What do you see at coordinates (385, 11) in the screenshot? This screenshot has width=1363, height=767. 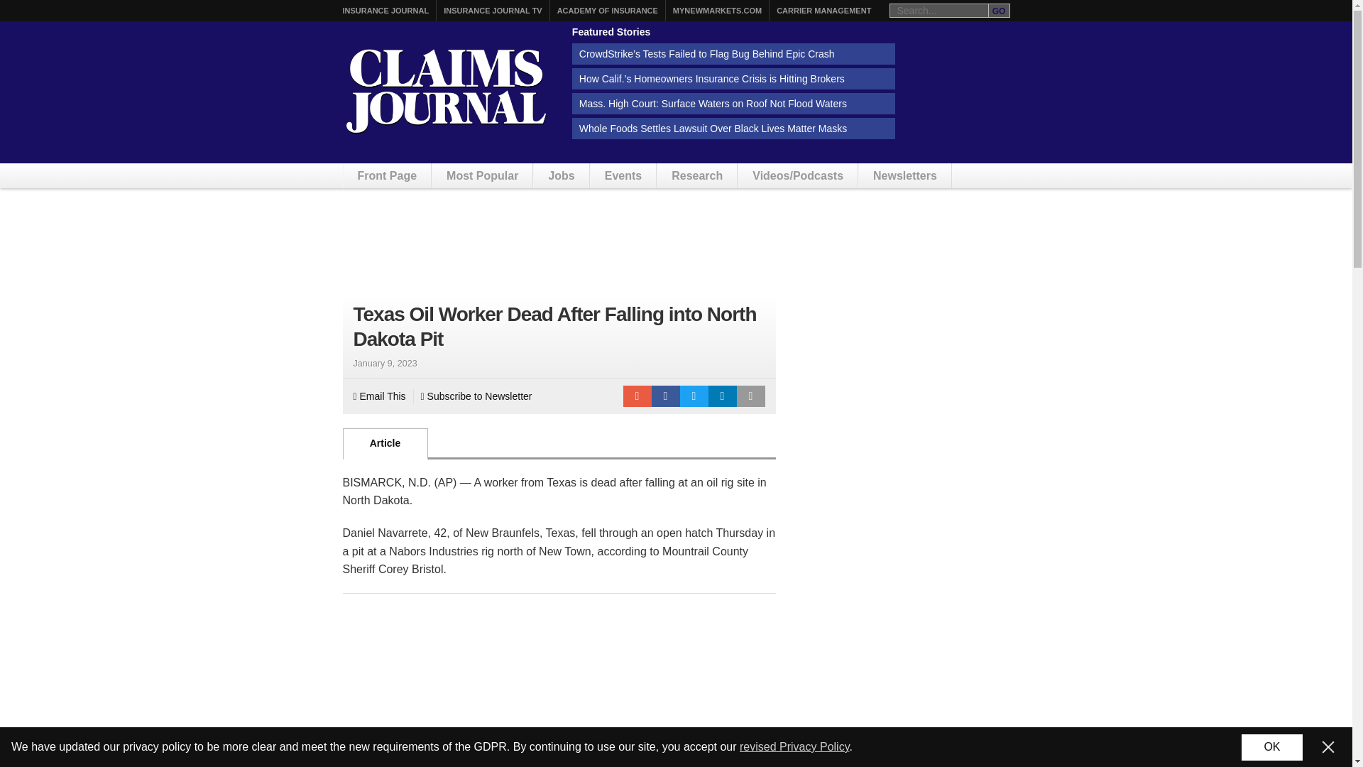 I see `INSURANCE JOURNAL` at bounding box center [385, 11].